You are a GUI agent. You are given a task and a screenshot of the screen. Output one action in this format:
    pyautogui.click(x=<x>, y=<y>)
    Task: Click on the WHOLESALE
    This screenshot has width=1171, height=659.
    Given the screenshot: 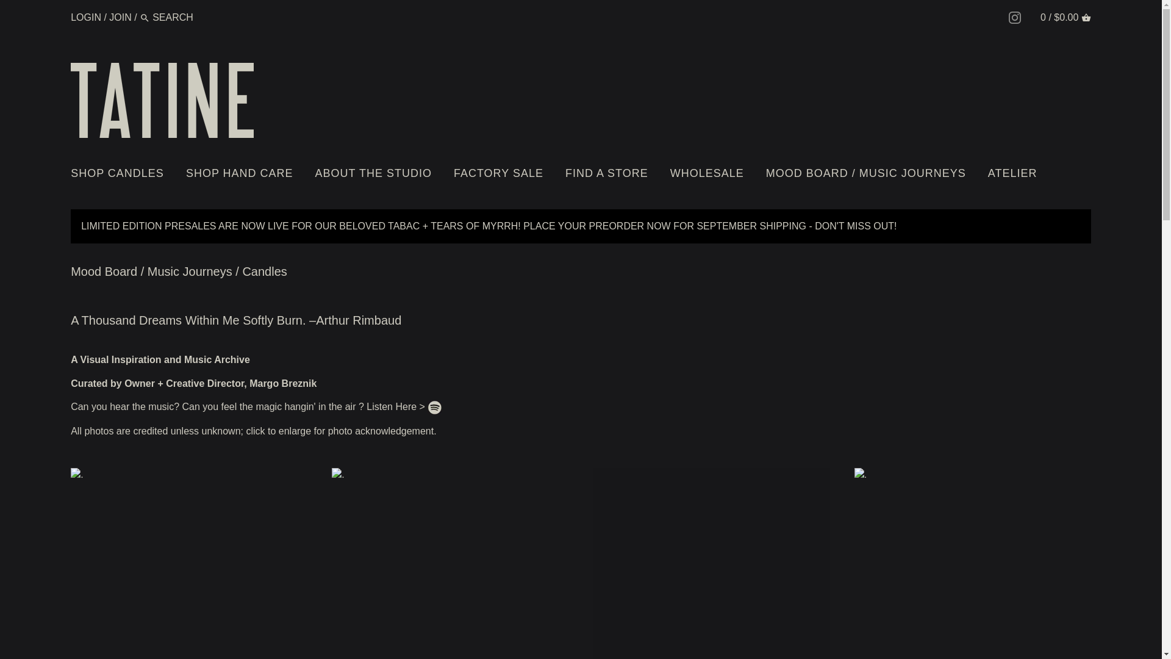 What is the action you would take?
    pyautogui.click(x=707, y=176)
    